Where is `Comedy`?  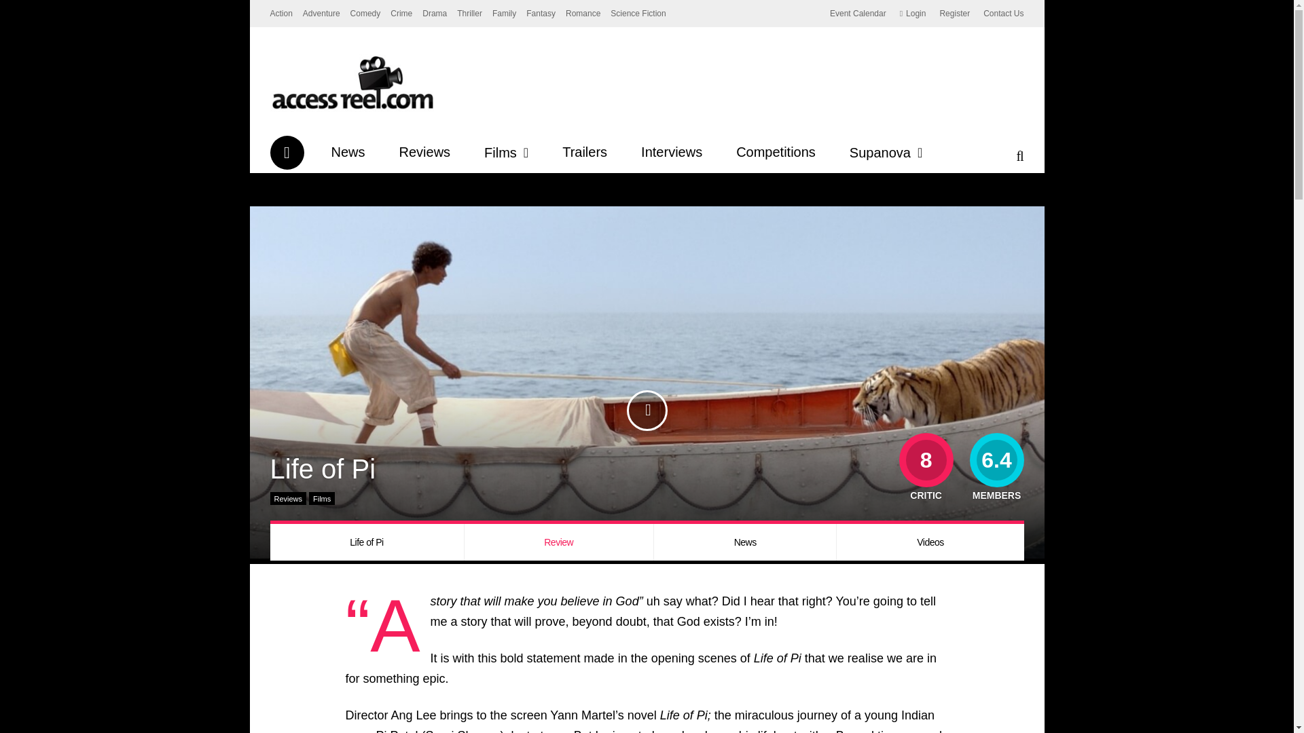
Comedy is located at coordinates (365, 14).